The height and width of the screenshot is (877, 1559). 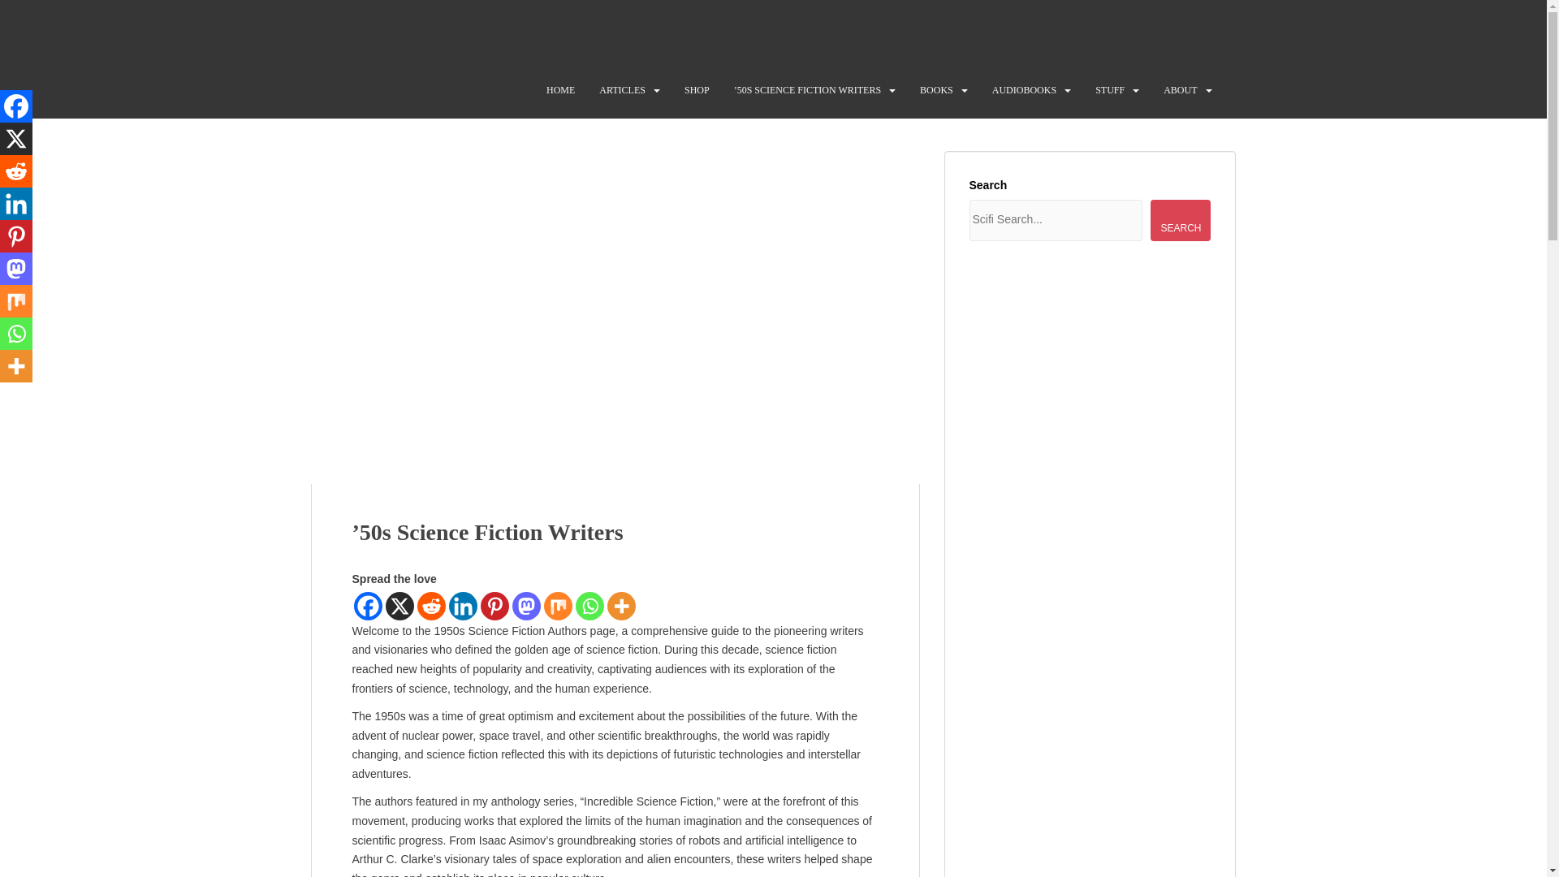 I want to click on X, so click(x=16, y=139).